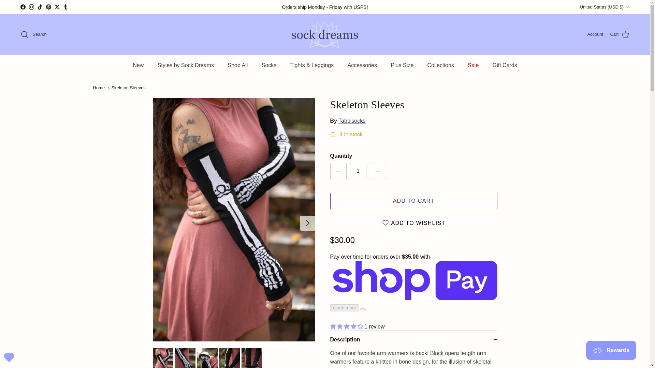 This screenshot has height=368, width=655. What do you see at coordinates (186, 65) in the screenshot?
I see `Styles by Sock Dreams` at bounding box center [186, 65].